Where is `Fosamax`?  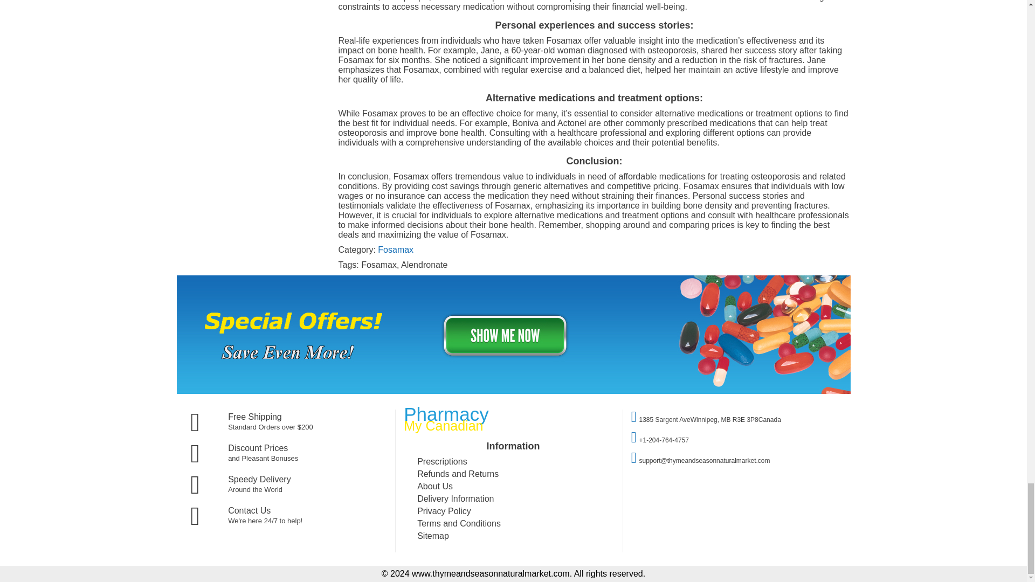
Fosamax is located at coordinates (395, 249).